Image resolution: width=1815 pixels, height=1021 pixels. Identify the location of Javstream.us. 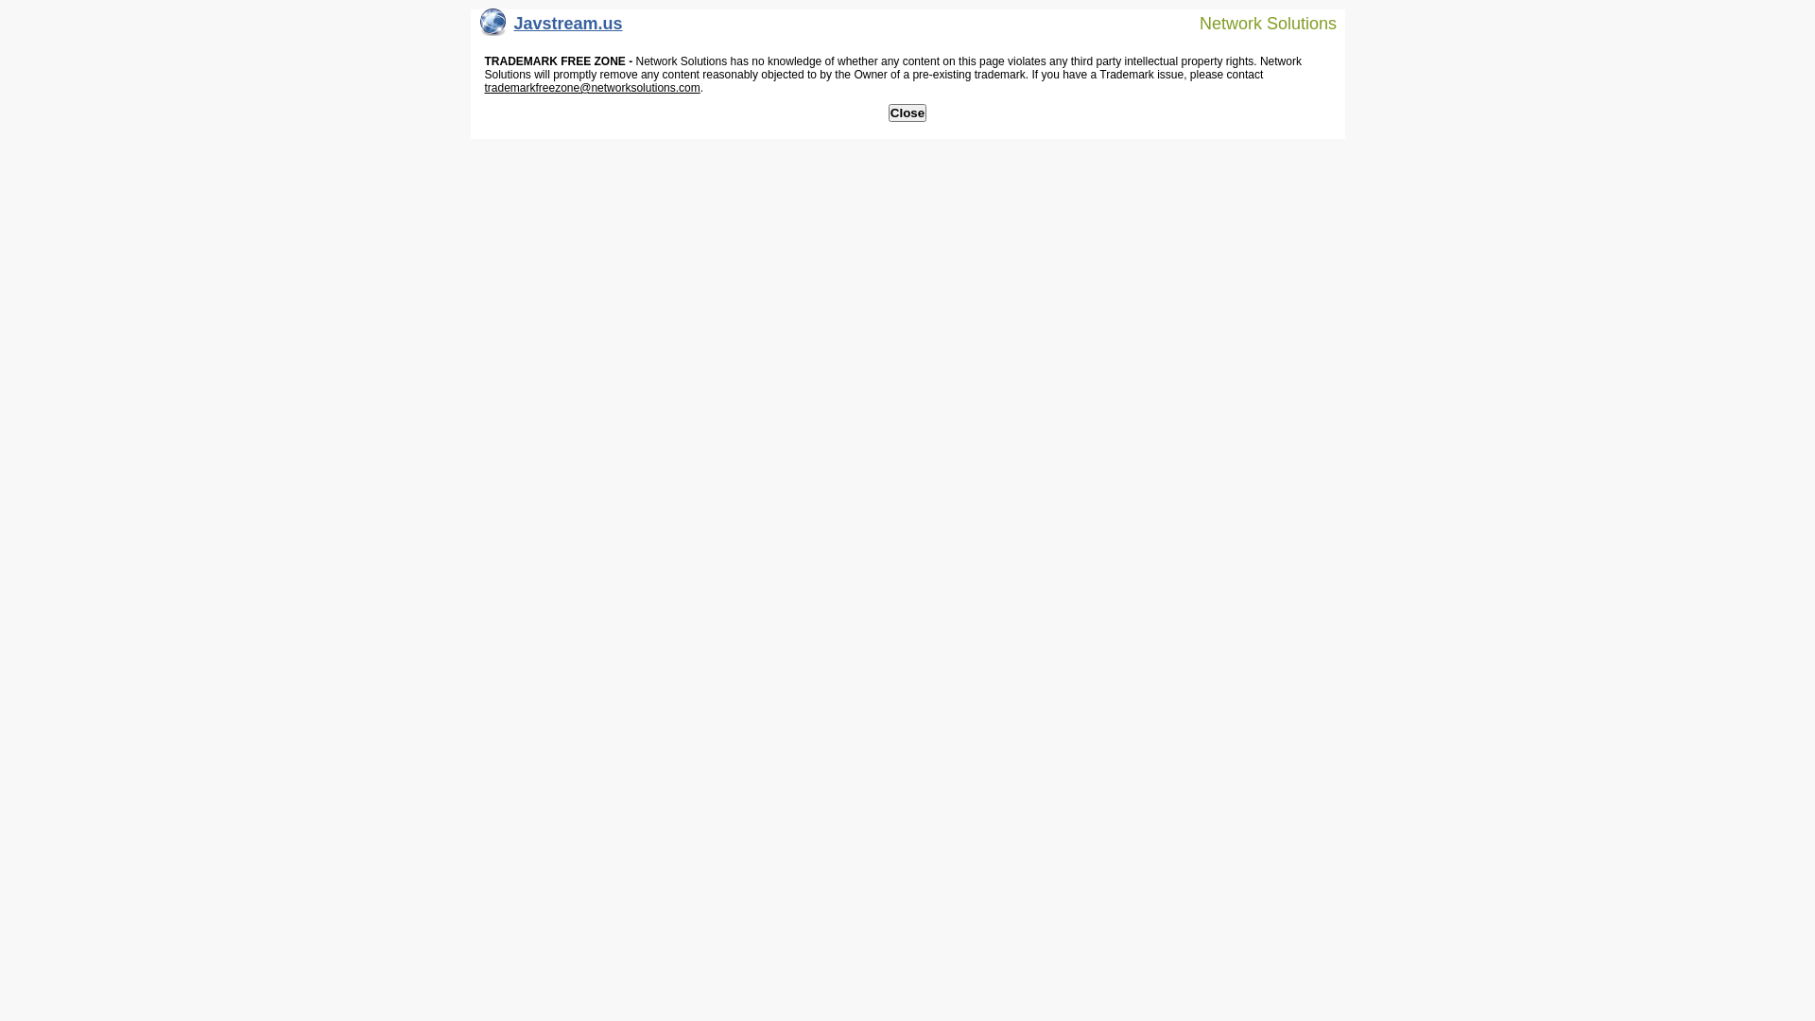
(552, 28).